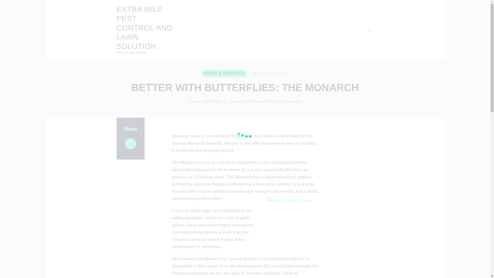 This screenshot has height=278, width=494. What do you see at coordinates (212, 101) in the screenshot?
I see `All Posts` at bounding box center [212, 101].